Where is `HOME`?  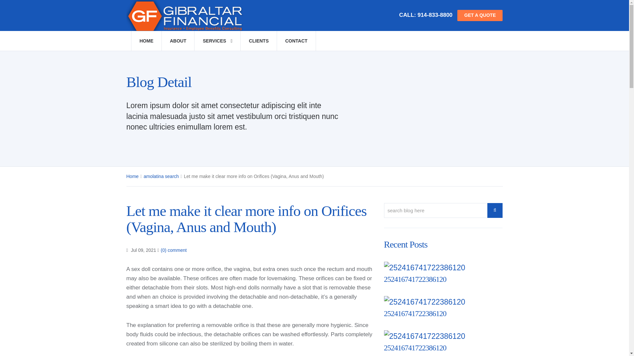
HOME is located at coordinates (146, 41).